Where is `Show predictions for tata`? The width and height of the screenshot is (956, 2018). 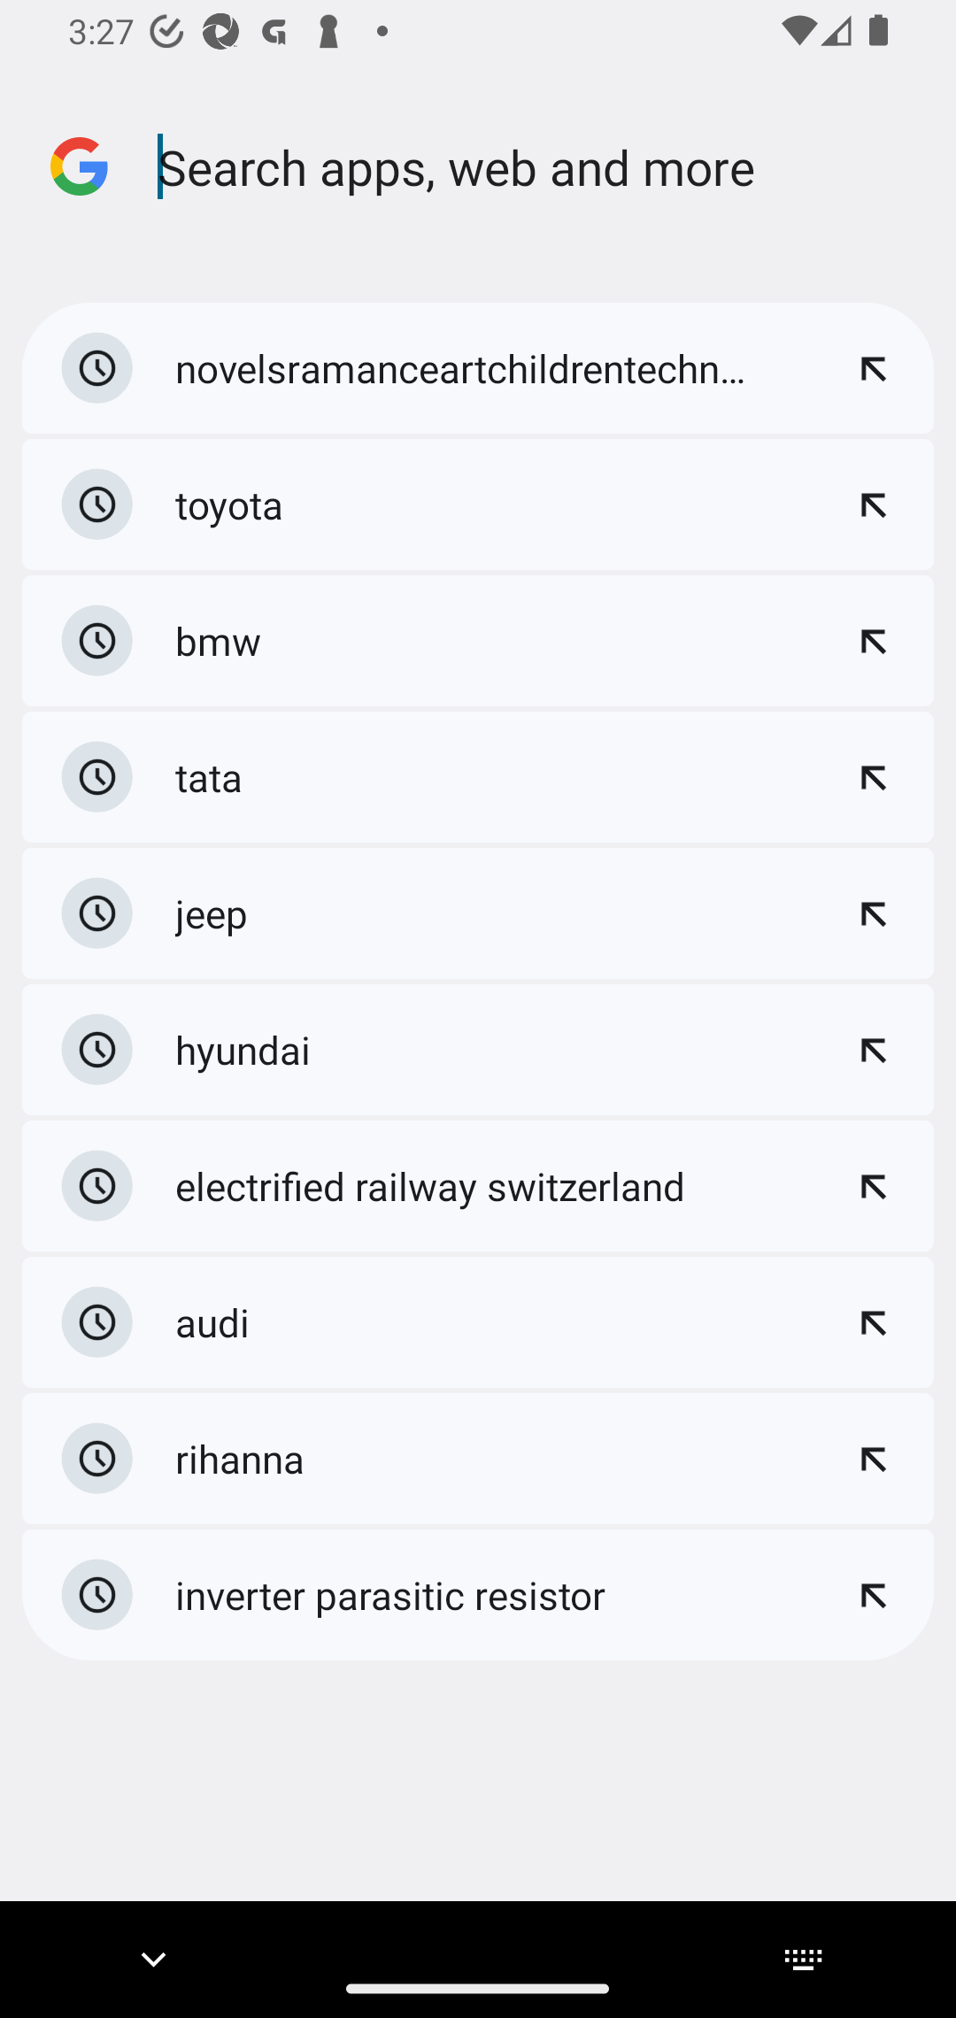
Show predictions for tata is located at coordinates (873, 776).